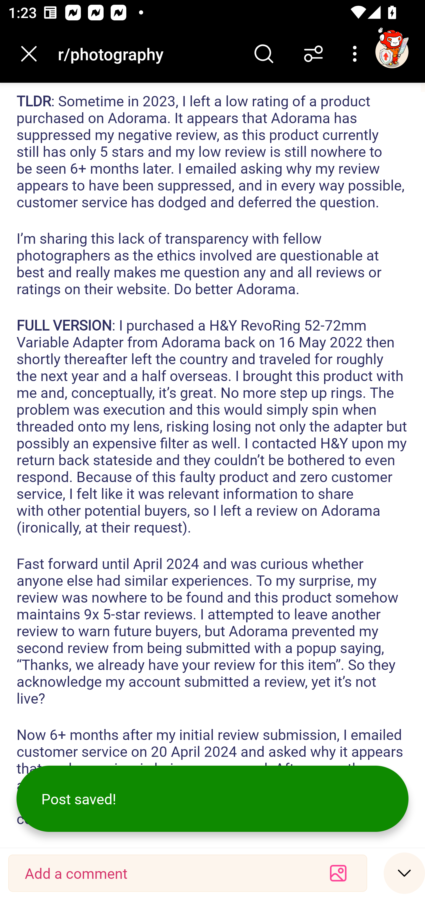 This screenshot has height=898, width=425. What do you see at coordinates (404, 873) in the screenshot?
I see `Speed read` at bounding box center [404, 873].